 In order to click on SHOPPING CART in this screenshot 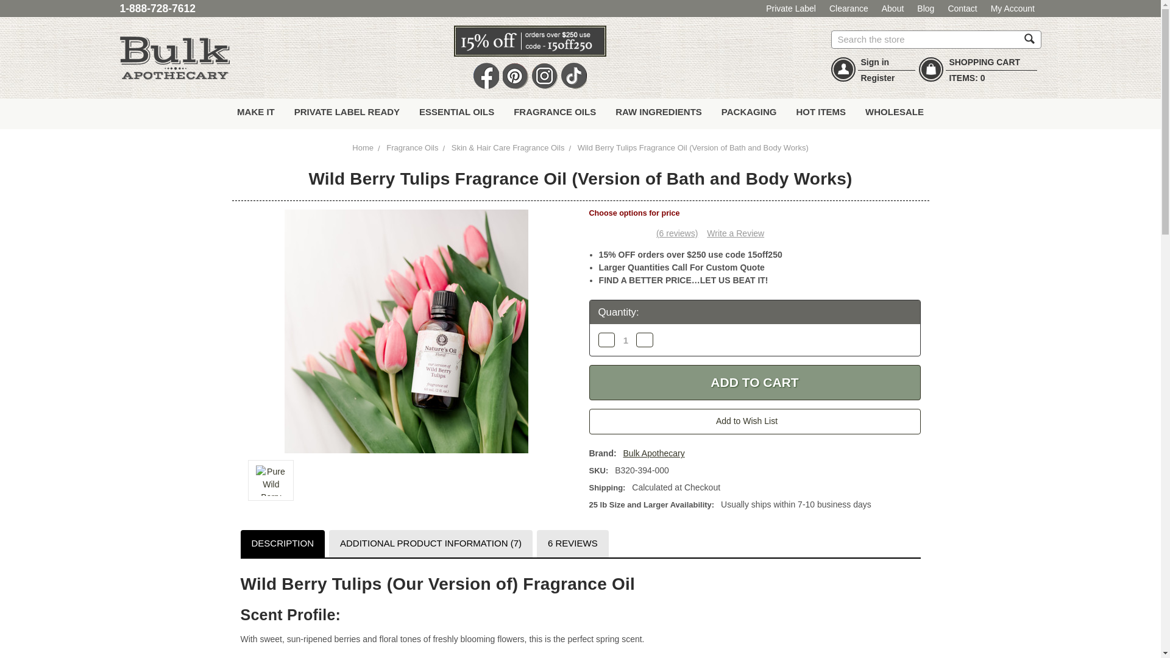, I will do `click(985, 62)`.